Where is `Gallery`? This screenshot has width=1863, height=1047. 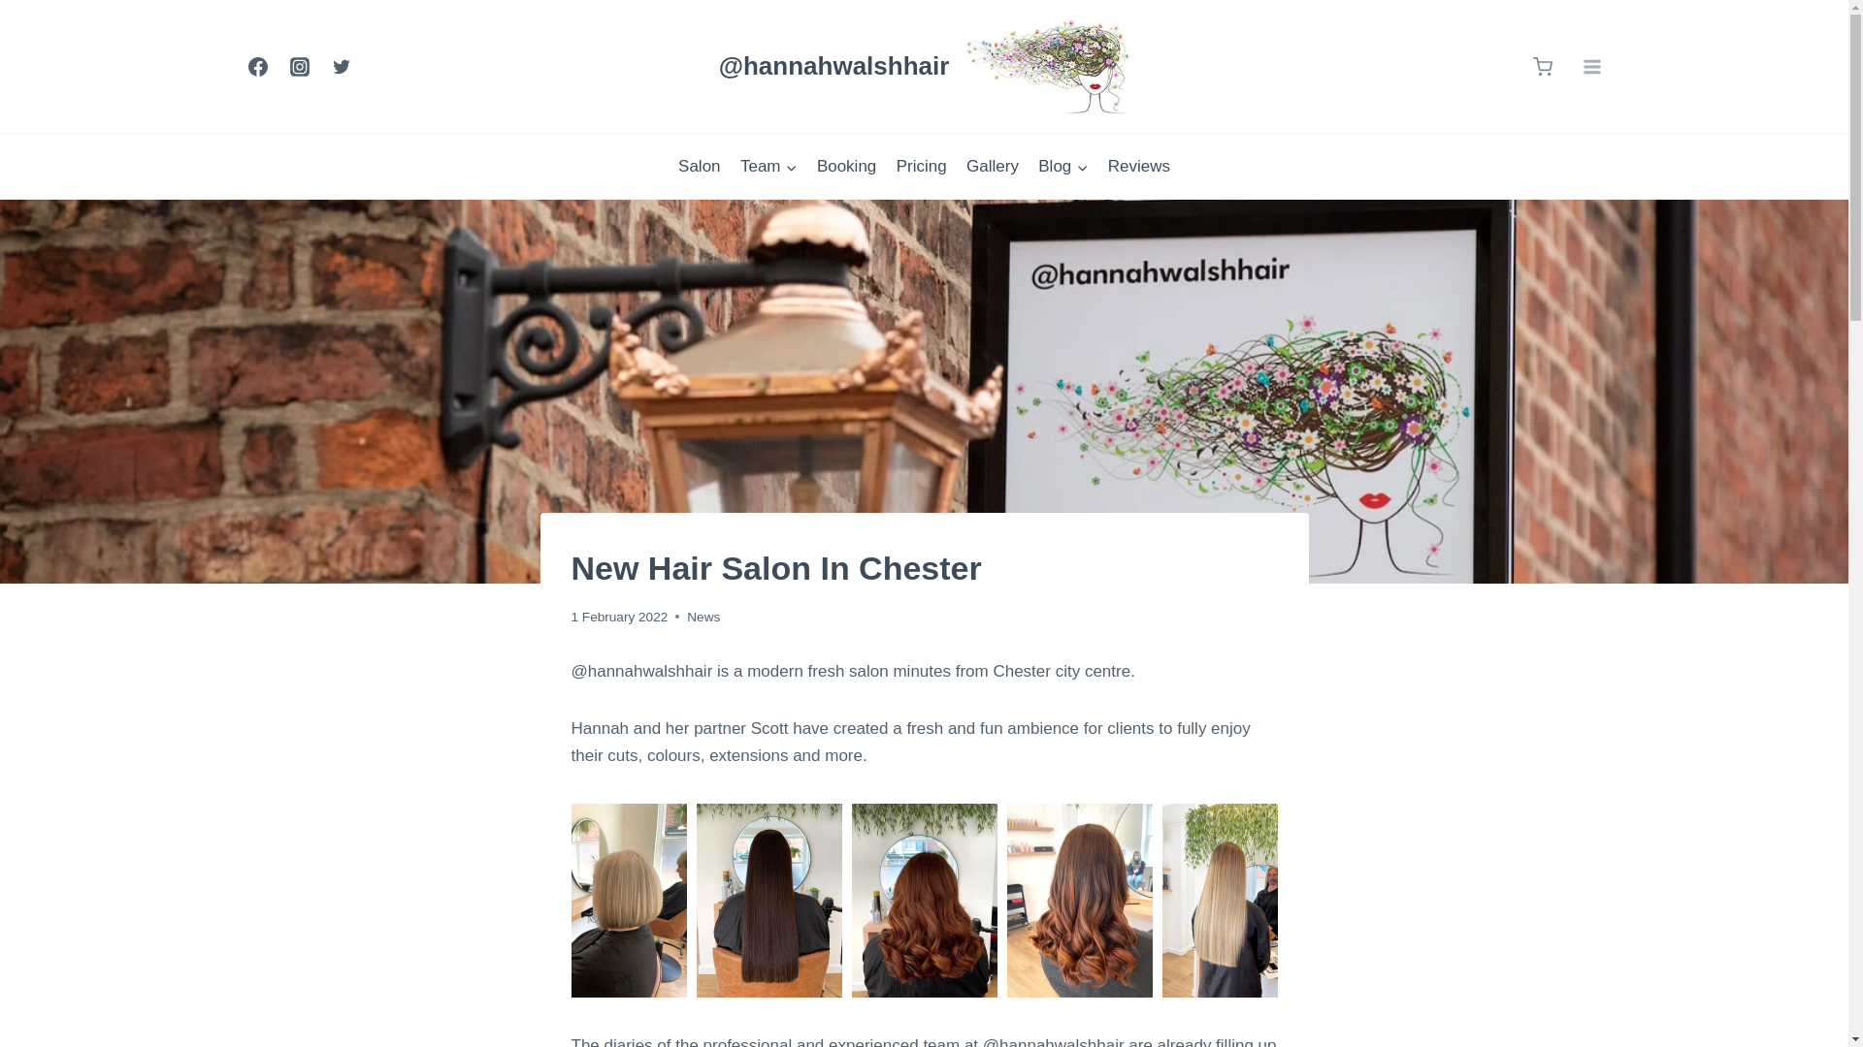 Gallery is located at coordinates (992, 166).